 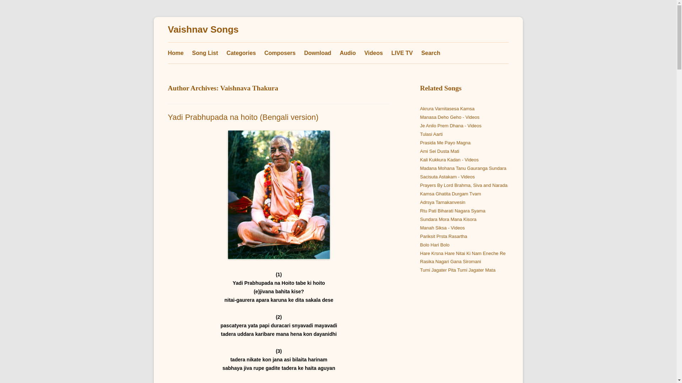 I want to click on Search, so click(x=431, y=53).